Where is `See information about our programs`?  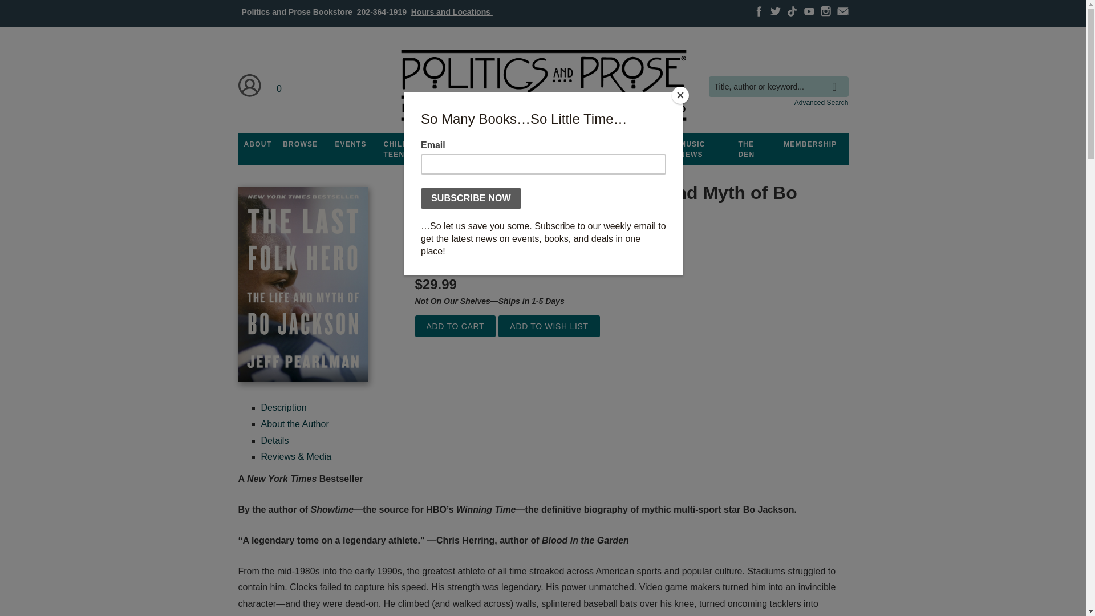 See information about our programs is located at coordinates (476, 144).